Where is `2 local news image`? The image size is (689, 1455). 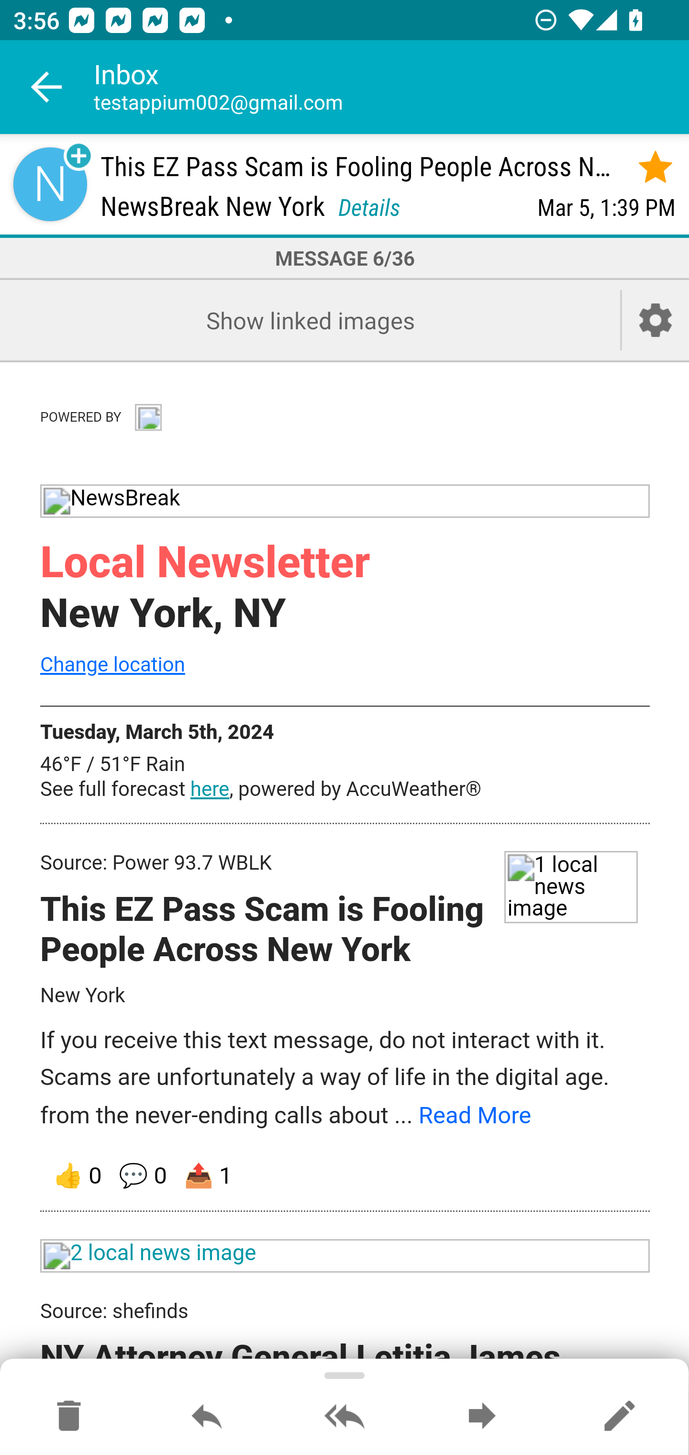
2 local news image is located at coordinates (345, 1256).